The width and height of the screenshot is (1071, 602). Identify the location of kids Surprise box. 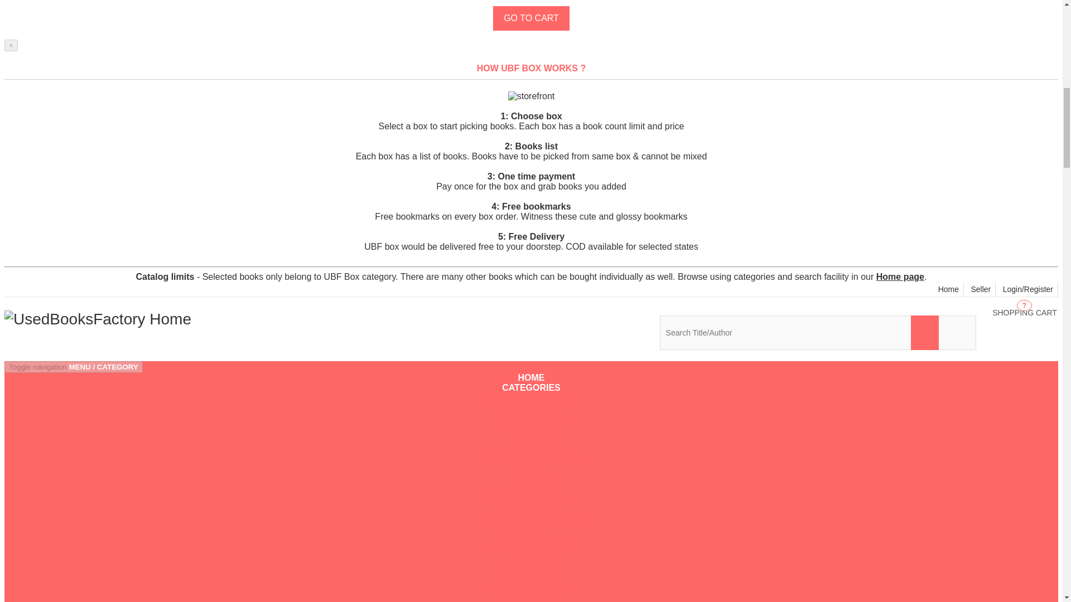
(531, 397).